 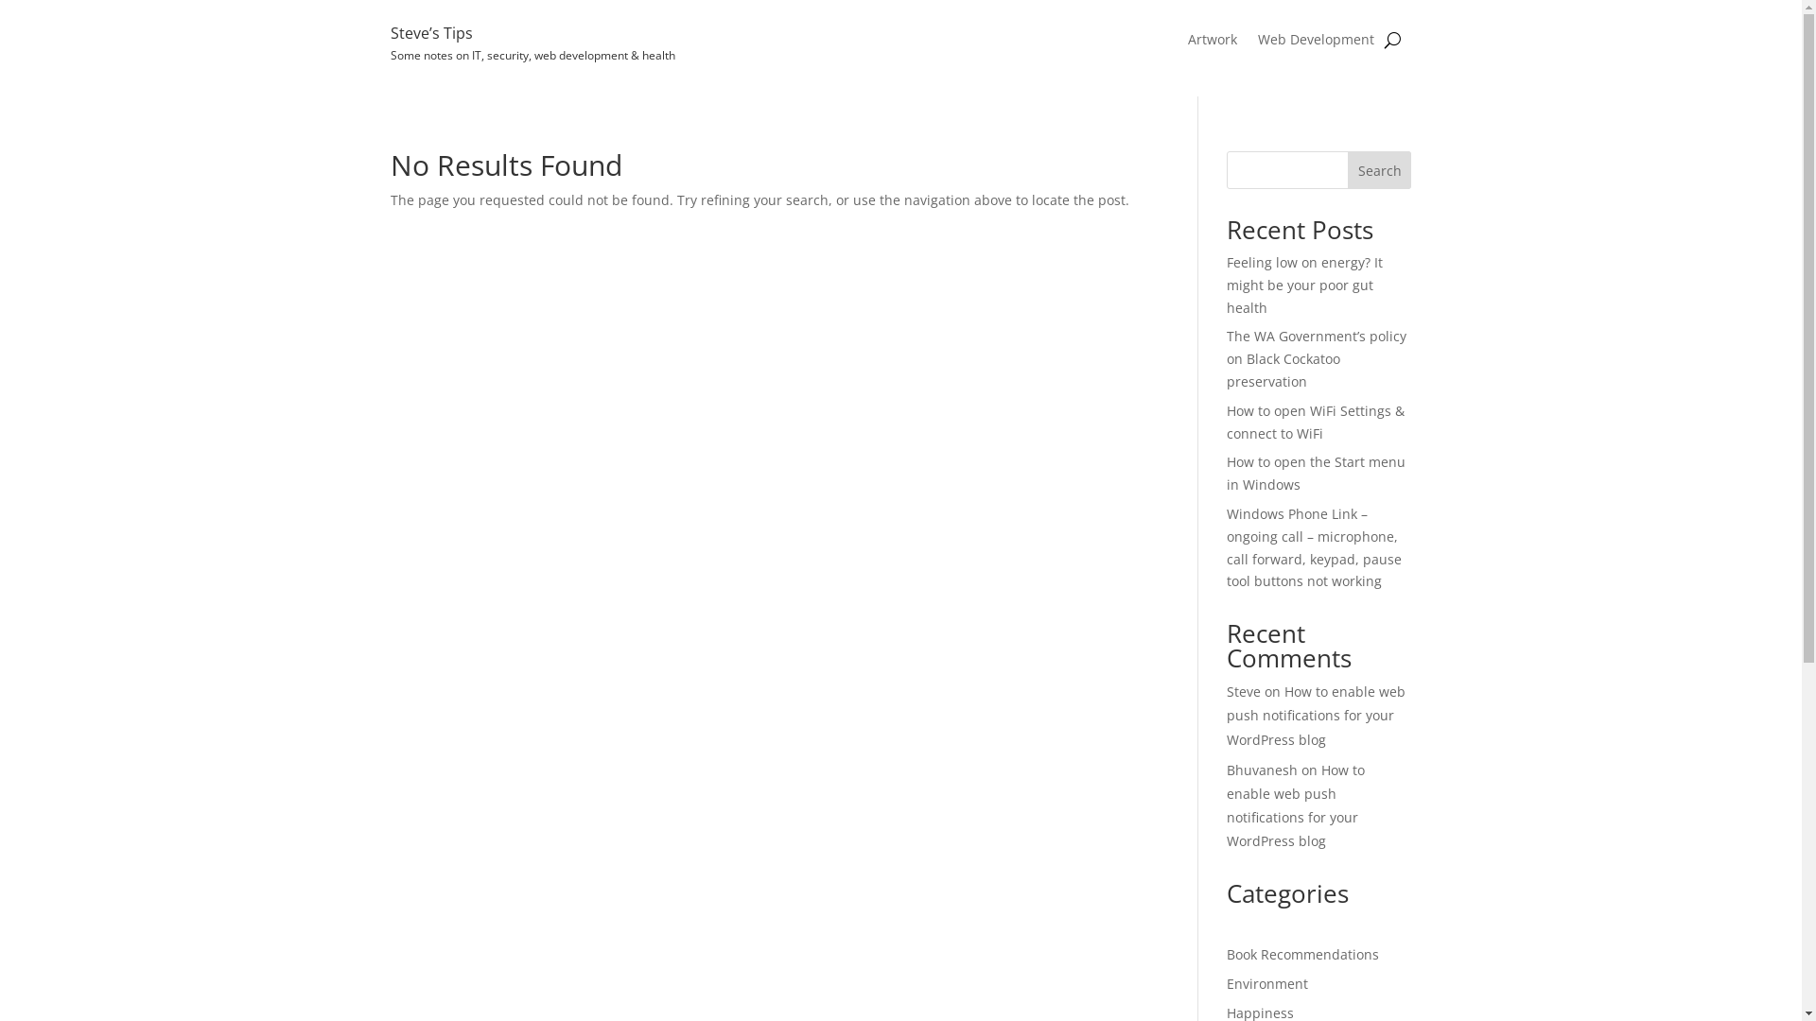 I want to click on How to open the Start menu in Windows, so click(x=1317, y=473).